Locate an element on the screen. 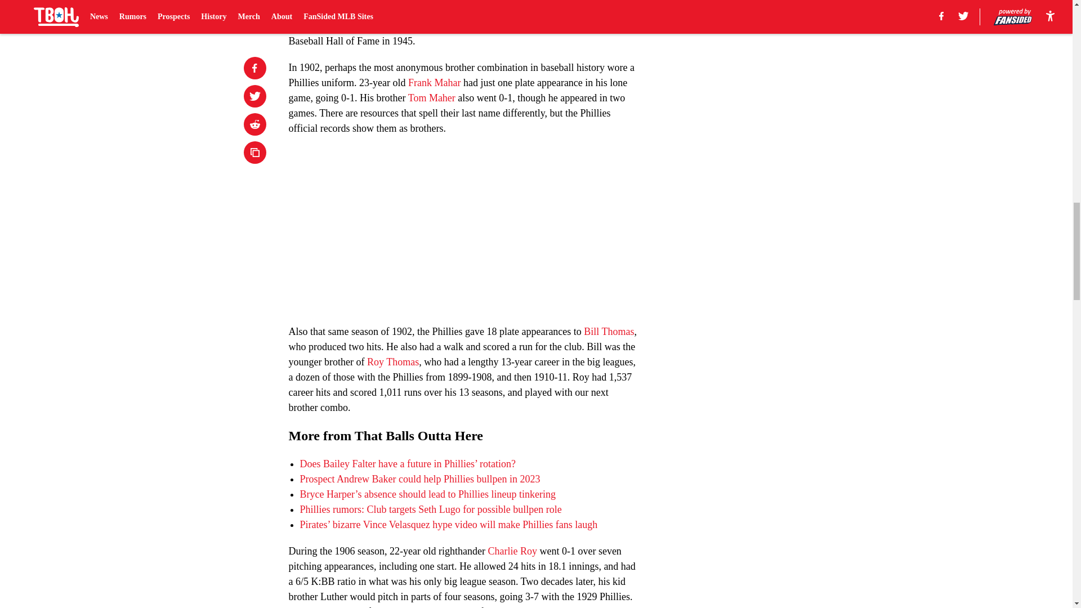 The height and width of the screenshot is (608, 1081). Prospect Andrew Baker could help Phillies bullpen in 2023 is located at coordinates (419, 479).